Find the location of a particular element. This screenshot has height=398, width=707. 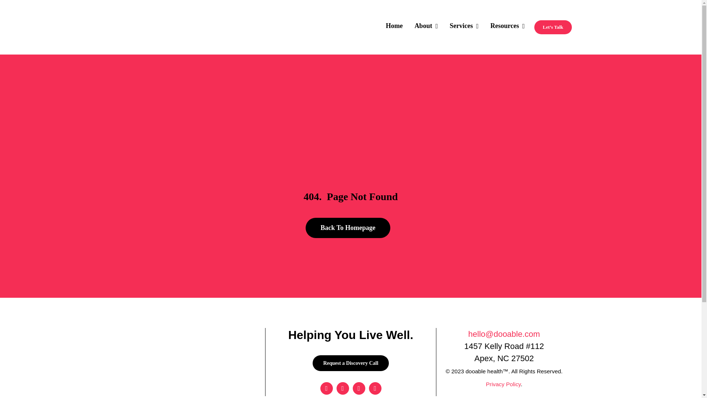

Home is located at coordinates (394, 27).